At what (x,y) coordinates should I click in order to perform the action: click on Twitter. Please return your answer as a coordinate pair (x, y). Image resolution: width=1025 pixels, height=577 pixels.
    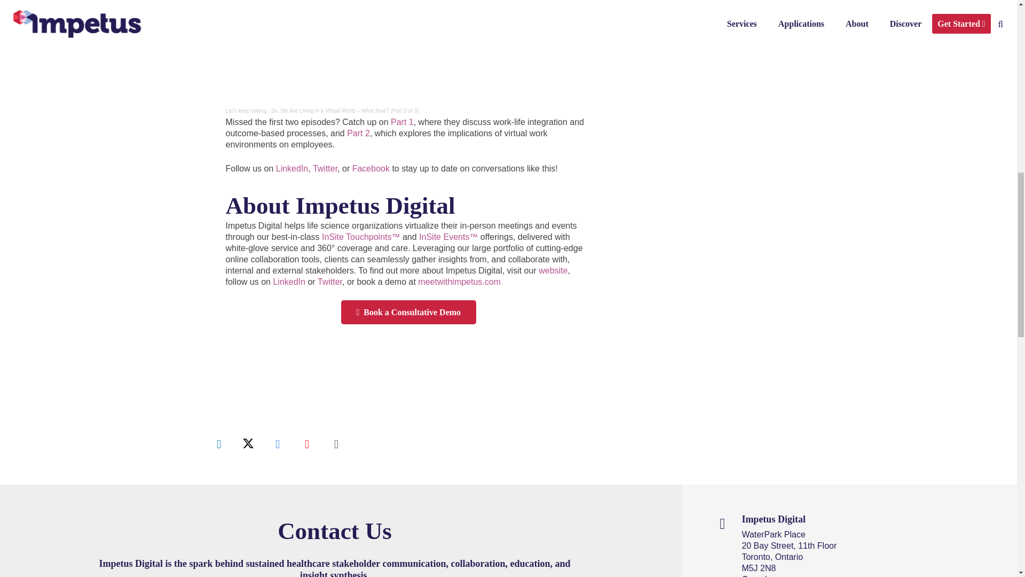
    Looking at the image, I should click on (248, 443).